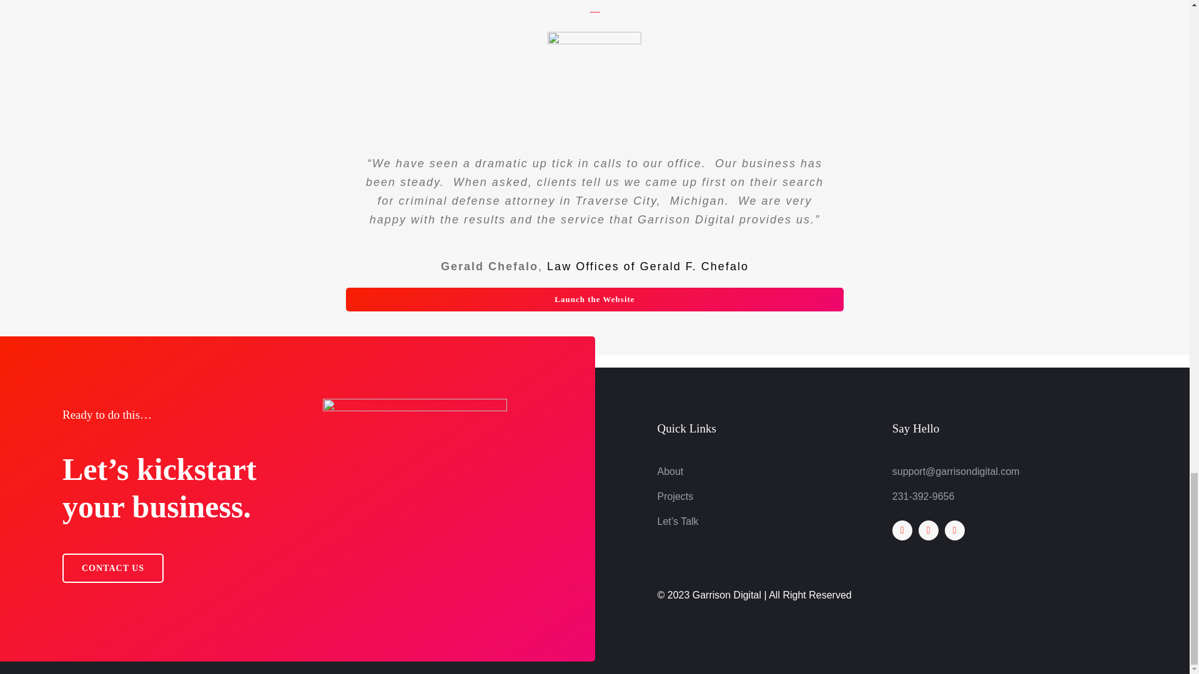 Image resolution: width=1199 pixels, height=674 pixels. What do you see at coordinates (595, 300) in the screenshot?
I see `Launch the Website` at bounding box center [595, 300].